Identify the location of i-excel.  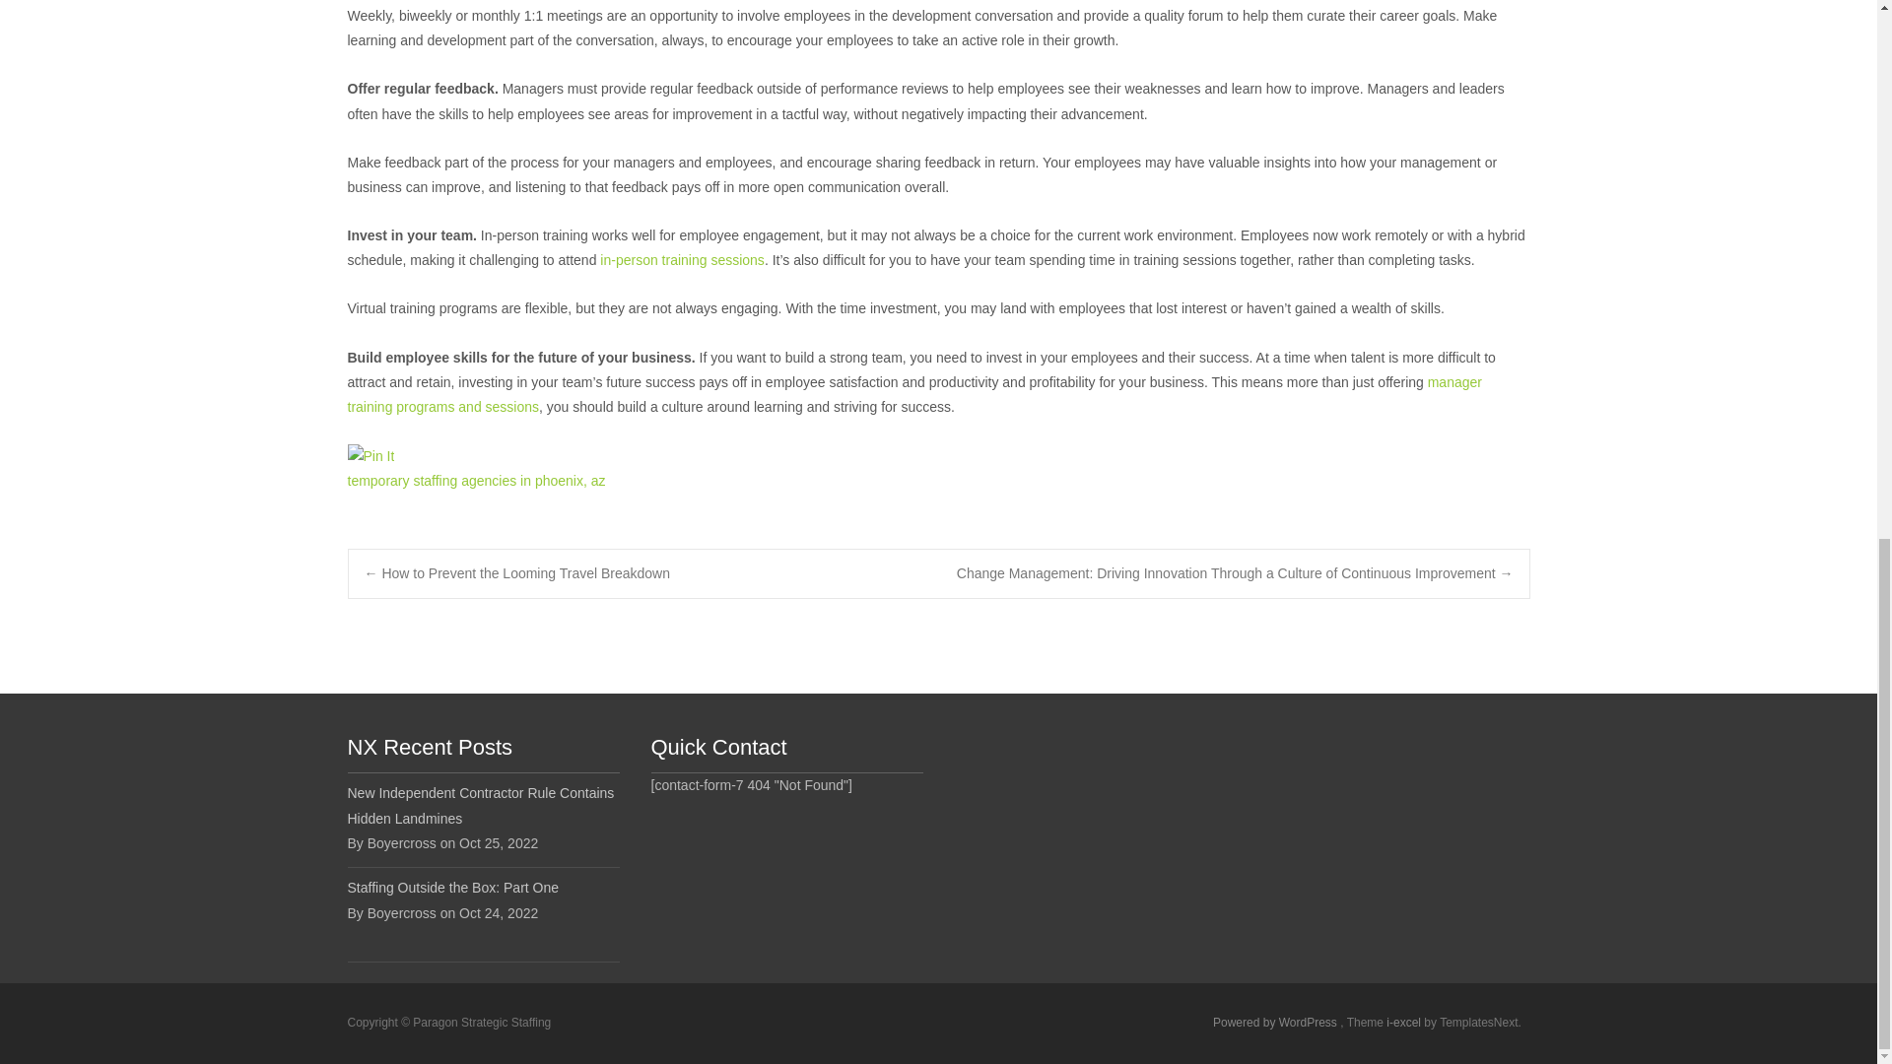
(1405, 1023).